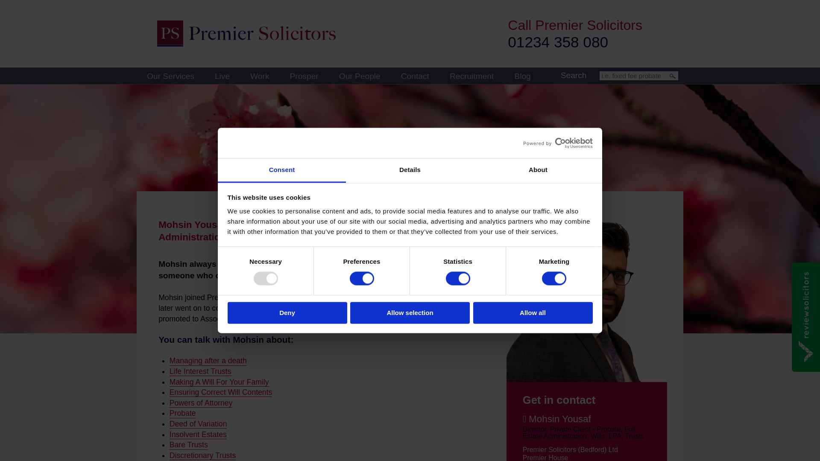  What do you see at coordinates (282, 170) in the screenshot?
I see `Consent` at bounding box center [282, 170].